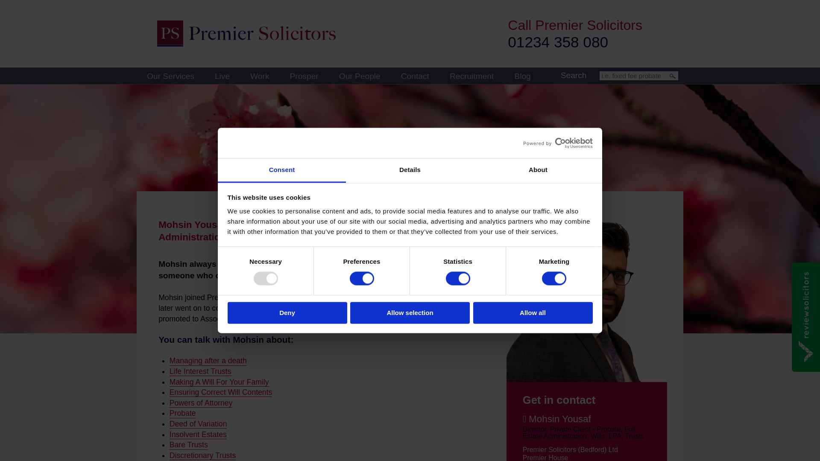  What do you see at coordinates (282, 170) in the screenshot?
I see `Consent` at bounding box center [282, 170].